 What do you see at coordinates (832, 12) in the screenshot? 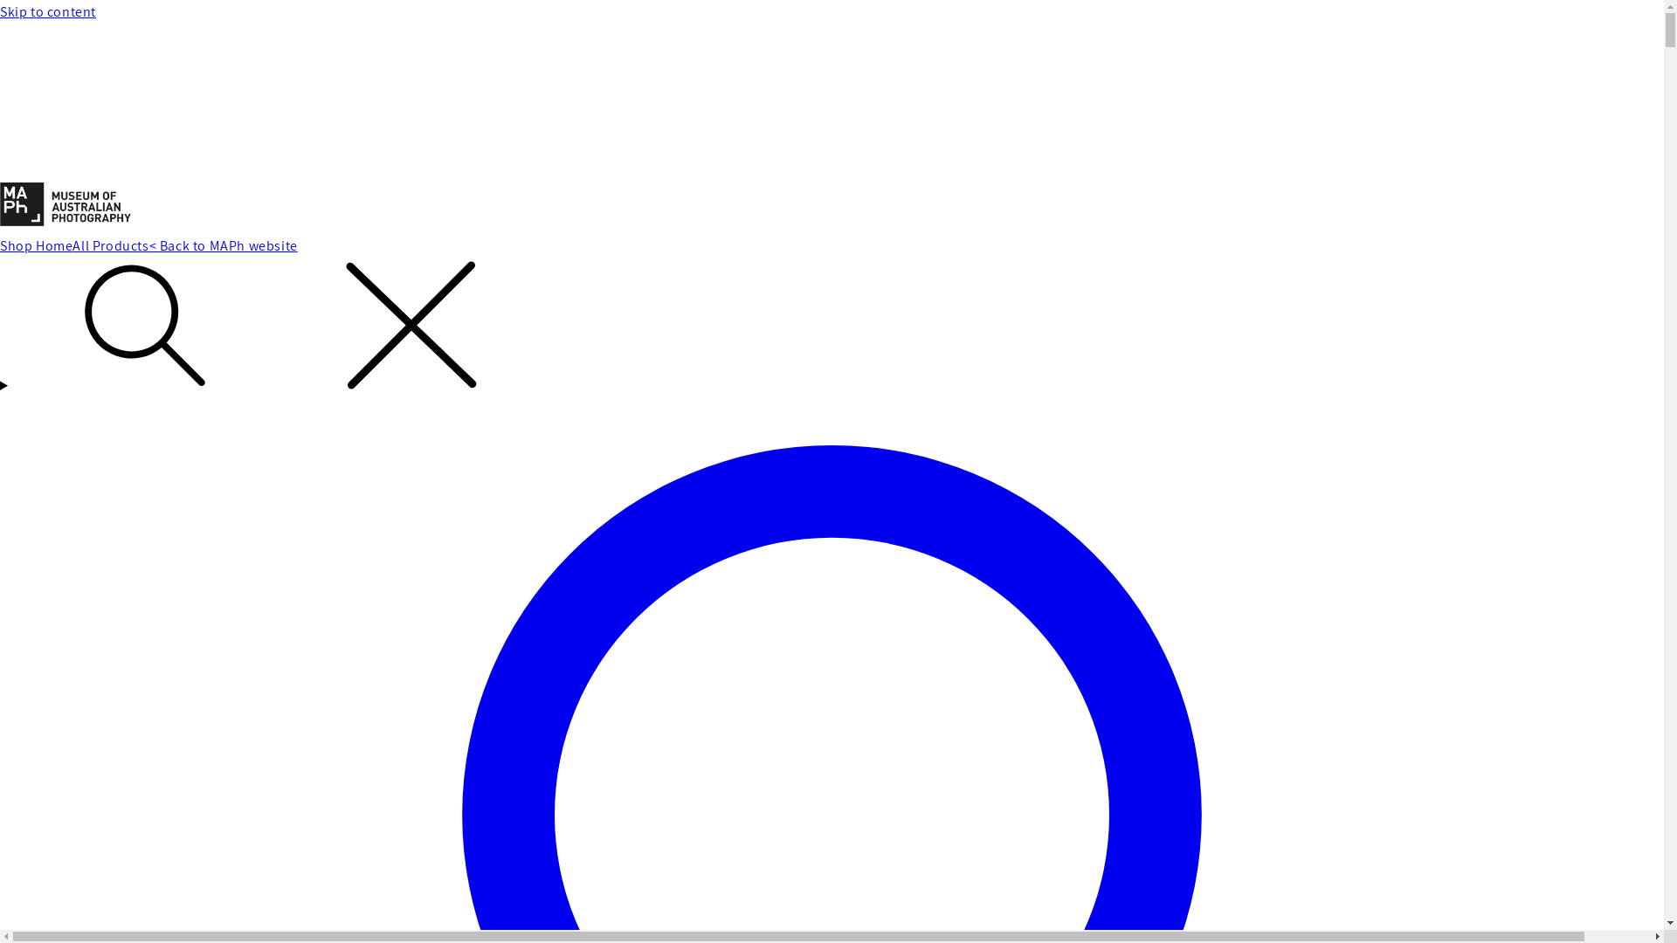
I see `Skip to content` at bounding box center [832, 12].